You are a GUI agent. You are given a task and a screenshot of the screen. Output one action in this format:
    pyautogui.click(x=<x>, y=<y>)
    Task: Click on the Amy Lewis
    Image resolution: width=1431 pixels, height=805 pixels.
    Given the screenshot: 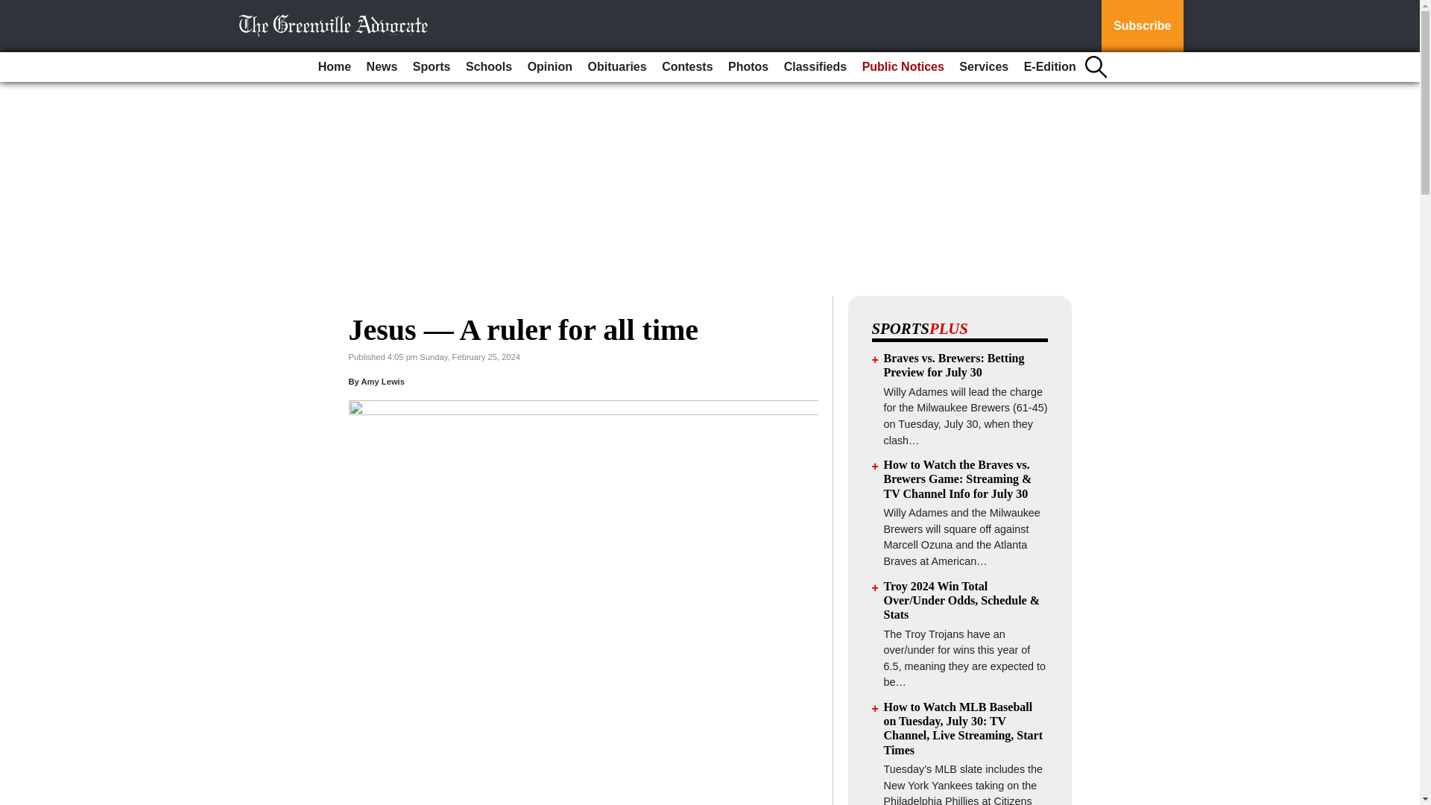 What is the action you would take?
    pyautogui.click(x=382, y=382)
    